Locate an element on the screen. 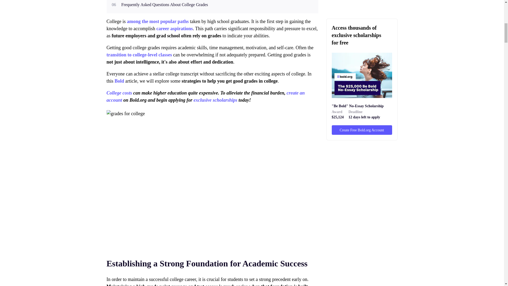 The height and width of the screenshot is (286, 508). Frequently Asked Questions About College Grades is located at coordinates (165, 5).